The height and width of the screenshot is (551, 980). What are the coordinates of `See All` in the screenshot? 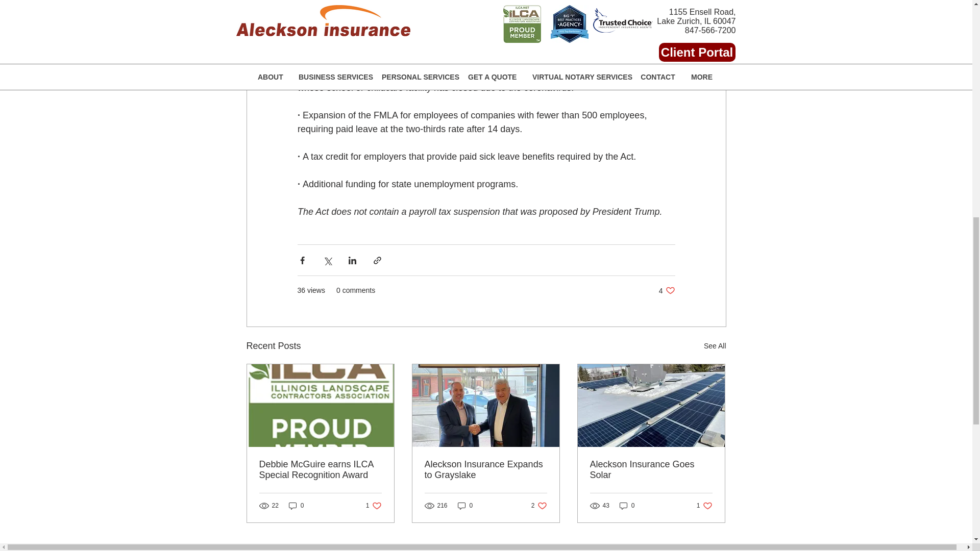 It's located at (651, 469).